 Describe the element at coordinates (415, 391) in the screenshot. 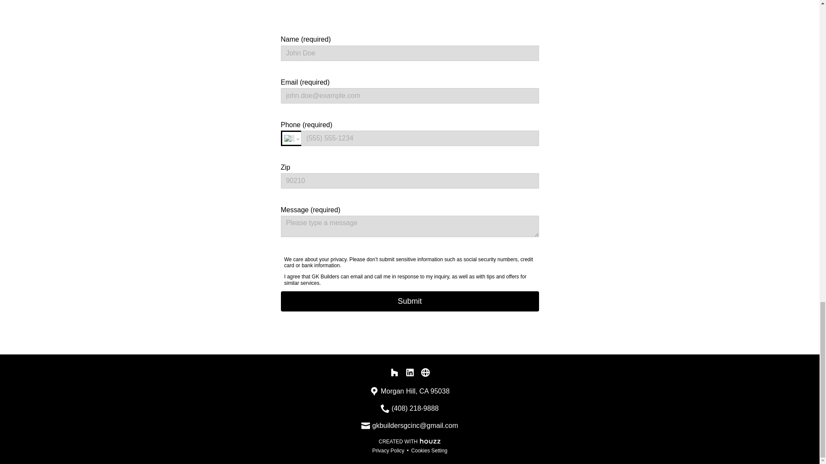

I see `Morgan Hill, CA 95038` at that location.